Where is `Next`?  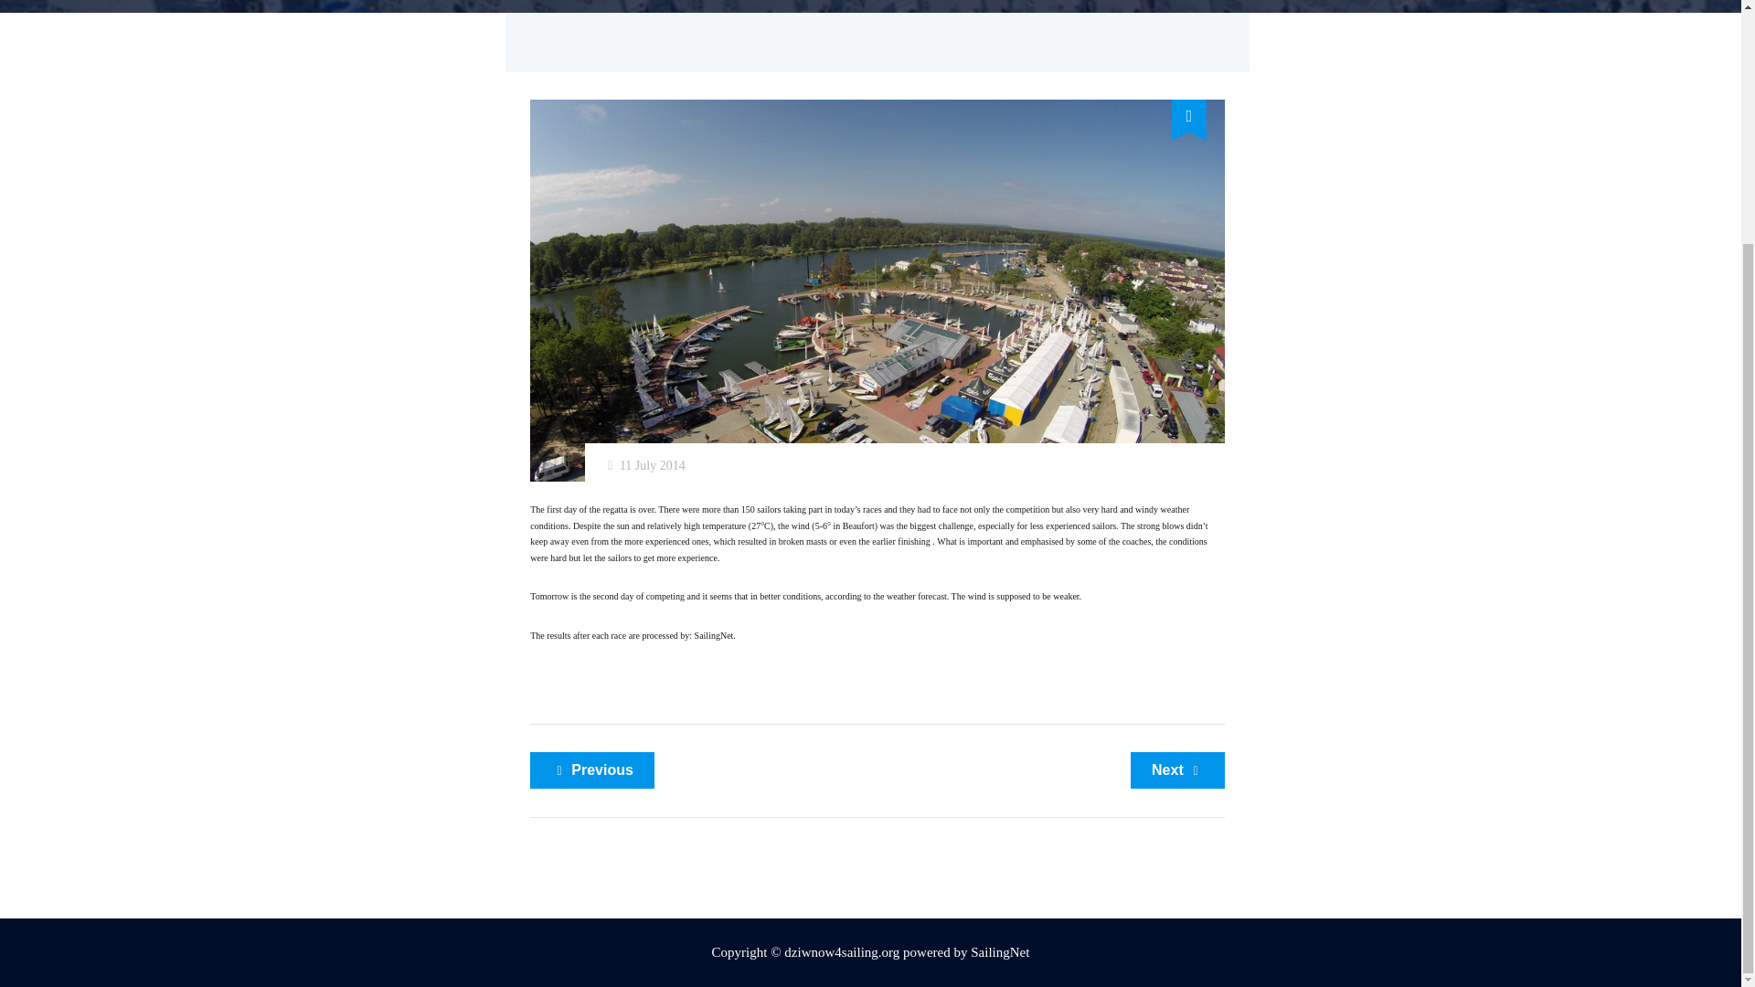
Next is located at coordinates (1177, 769).